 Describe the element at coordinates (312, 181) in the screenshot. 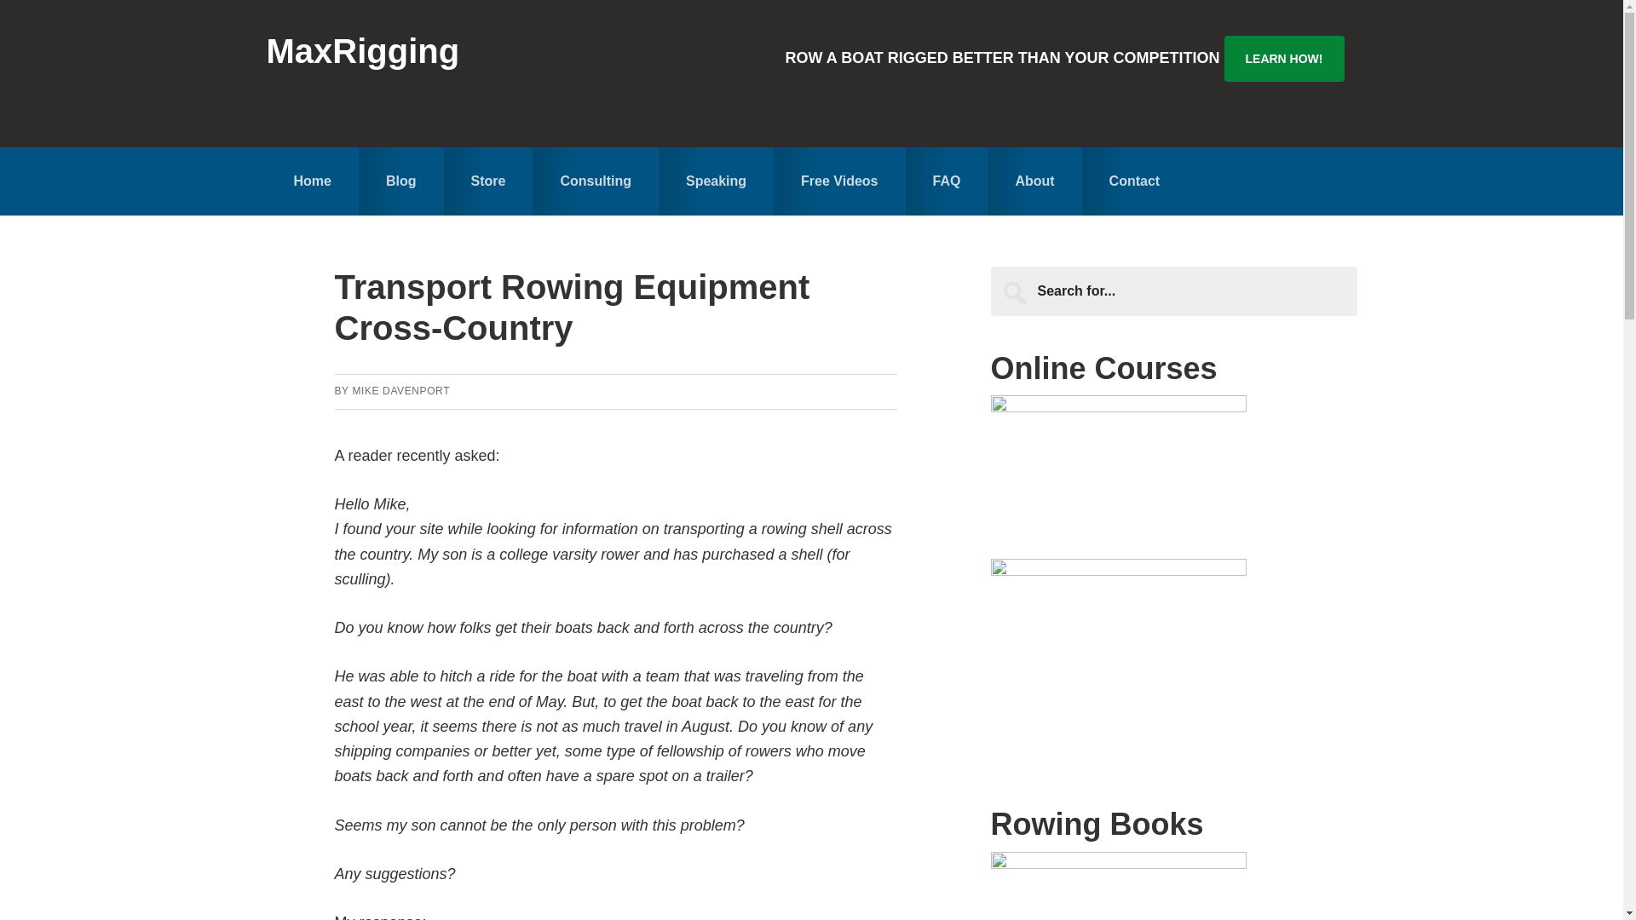

I see `Home` at that location.